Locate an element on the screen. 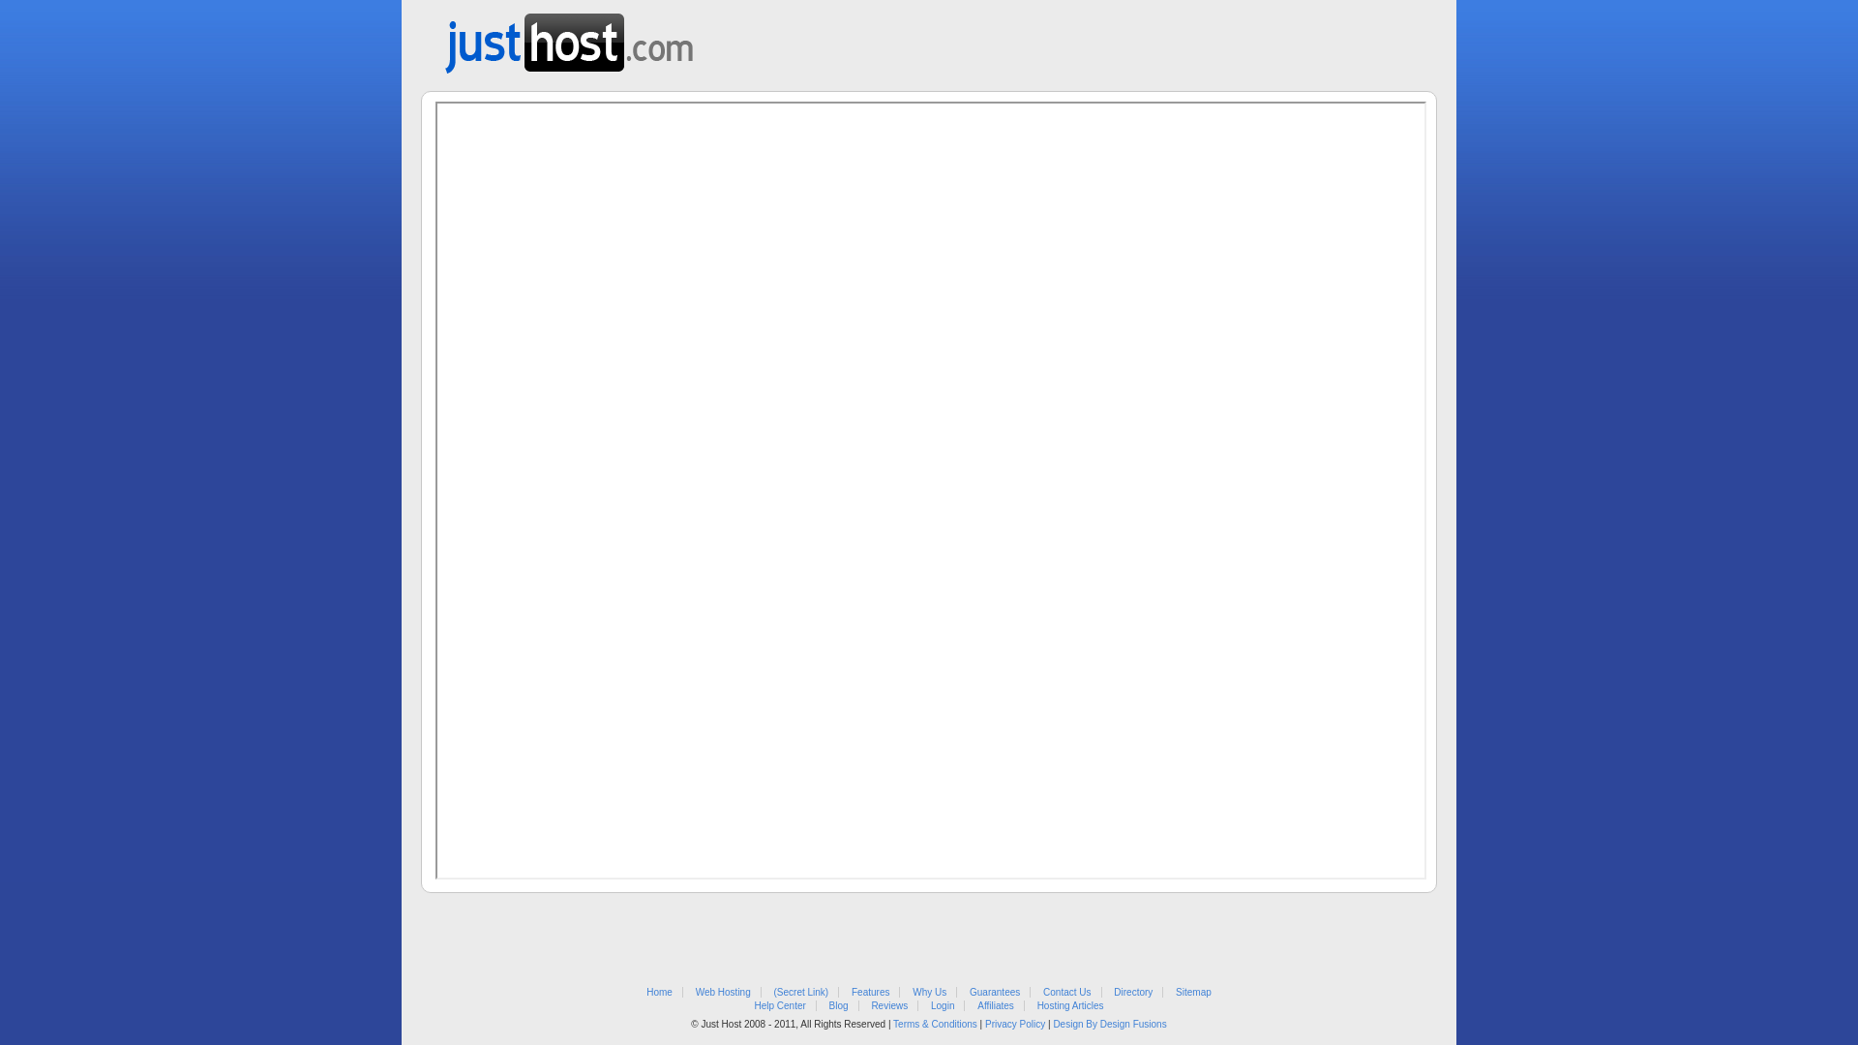 This screenshot has width=1858, height=1045. Why Us is located at coordinates (929, 993).